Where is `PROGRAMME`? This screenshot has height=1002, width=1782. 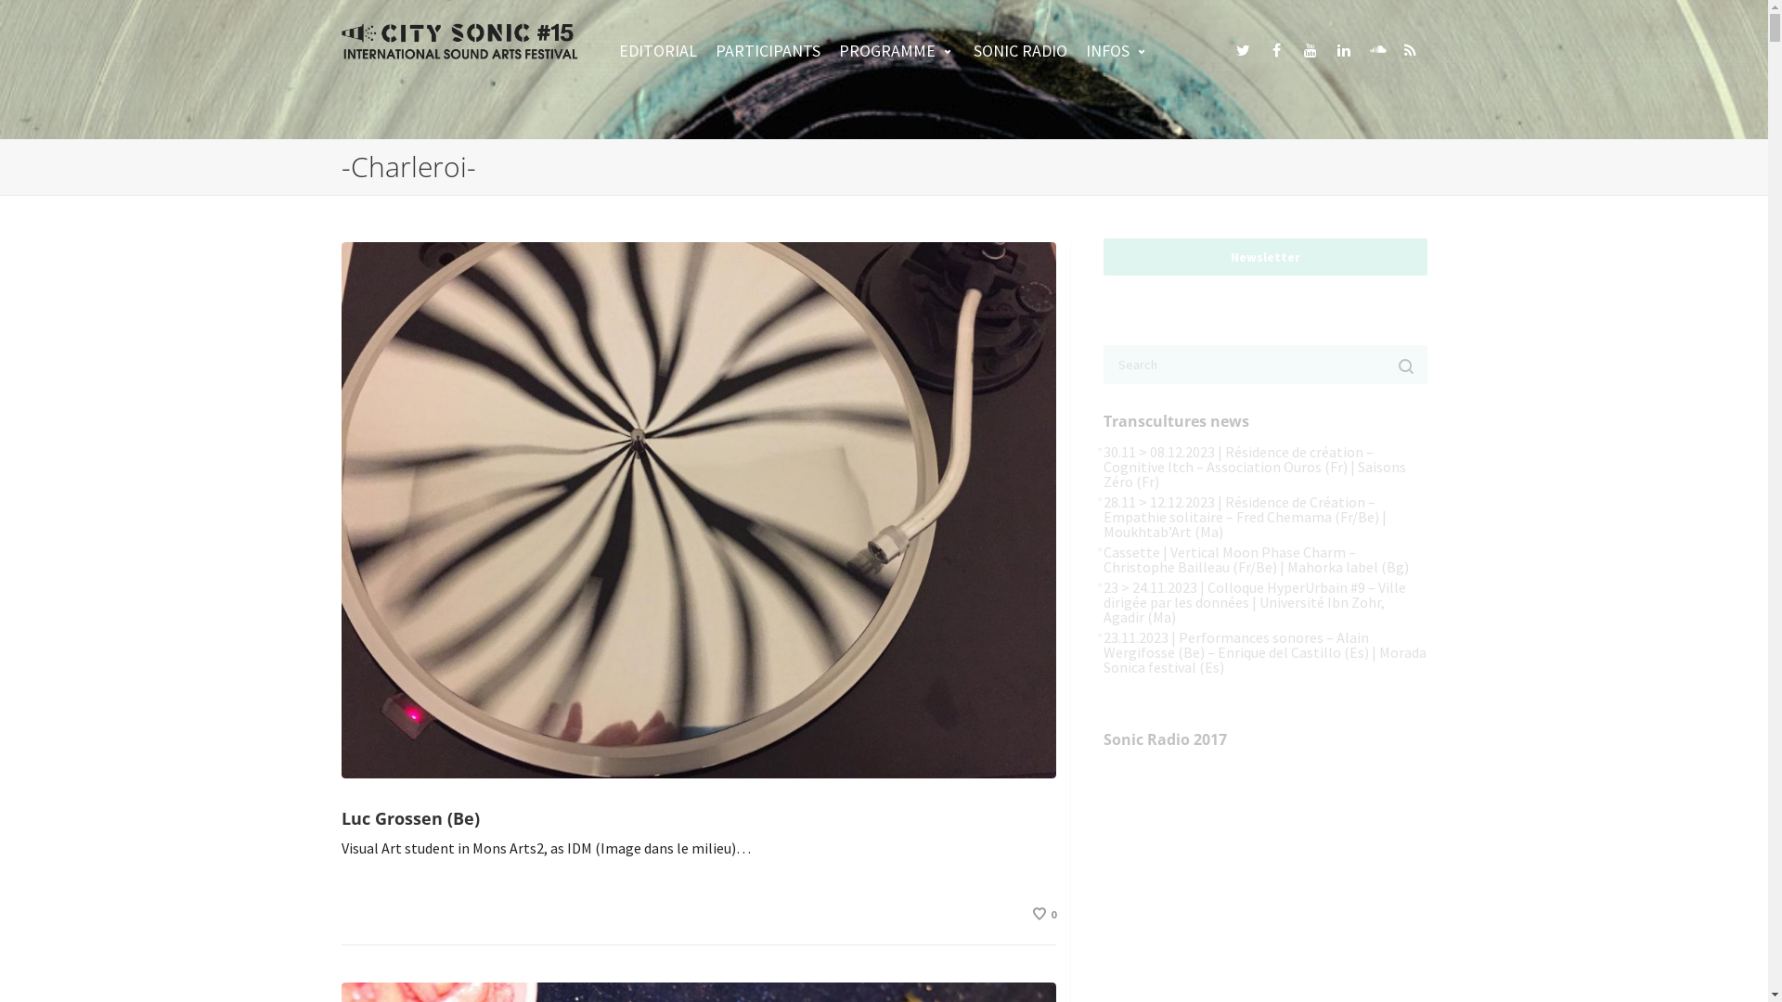 PROGRAMME is located at coordinates (897, 50).